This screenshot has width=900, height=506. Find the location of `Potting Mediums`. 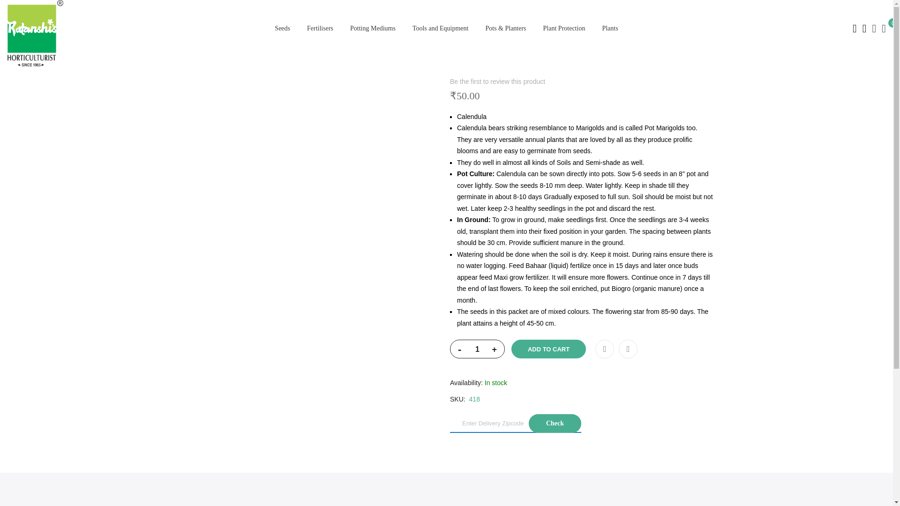

Potting Mediums is located at coordinates (373, 29).